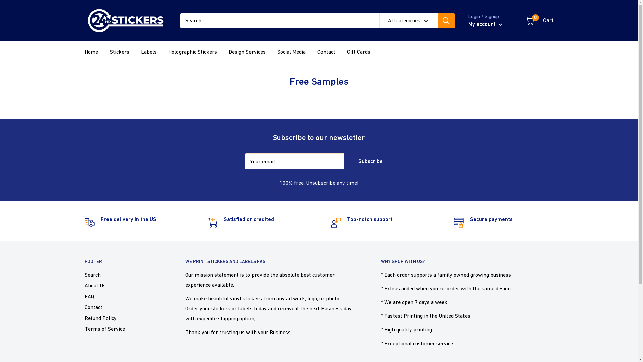 Image resolution: width=643 pixels, height=362 pixels. Describe the element at coordinates (540, 21) in the screenshot. I see `0
Cart` at that location.